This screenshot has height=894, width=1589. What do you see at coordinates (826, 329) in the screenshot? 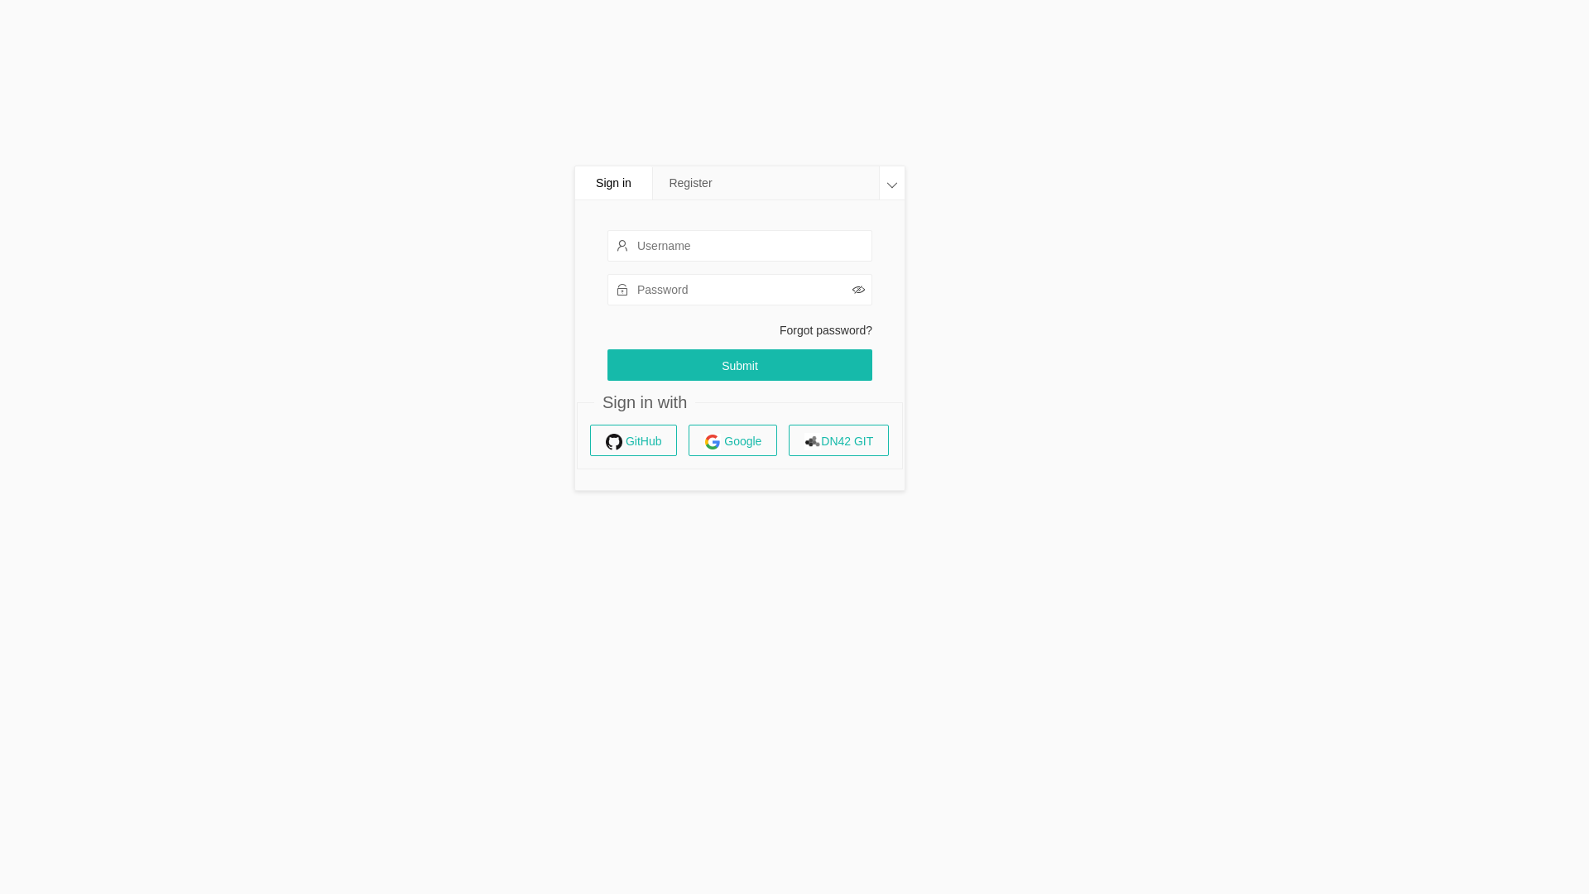
I see `Forgot password?` at bounding box center [826, 329].